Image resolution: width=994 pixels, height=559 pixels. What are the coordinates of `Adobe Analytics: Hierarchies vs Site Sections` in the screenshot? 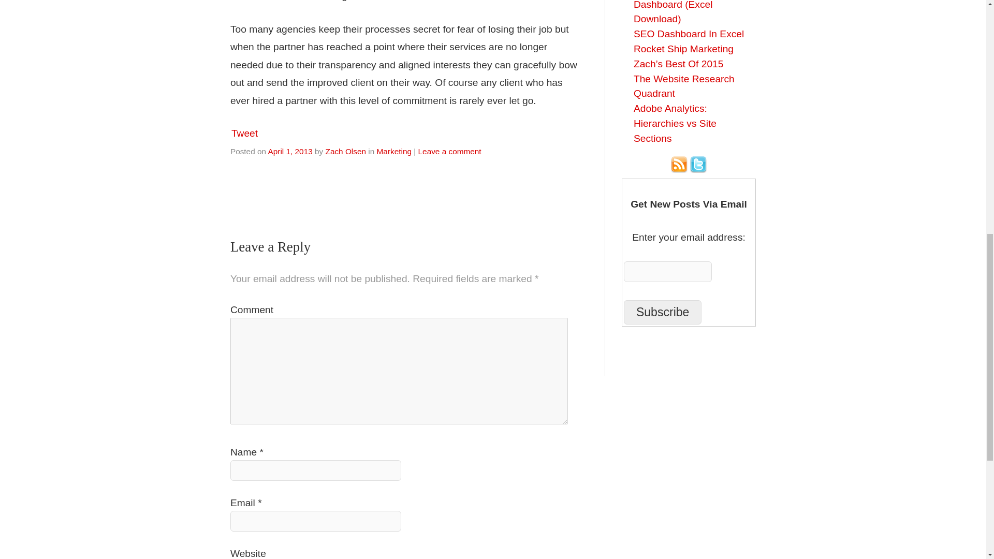 It's located at (675, 123).